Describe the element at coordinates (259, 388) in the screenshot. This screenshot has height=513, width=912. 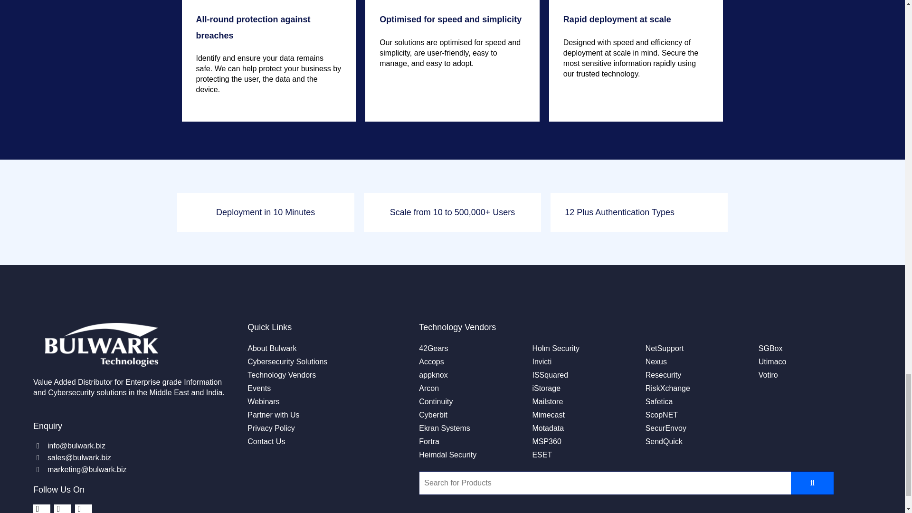
I see `Events` at that location.